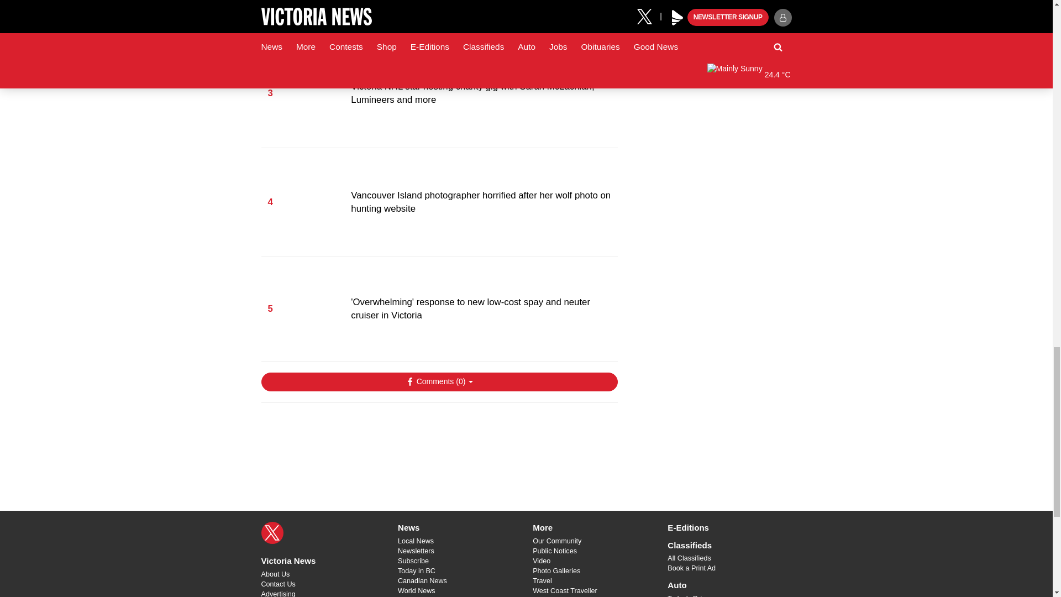 The height and width of the screenshot is (597, 1061). What do you see at coordinates (439, 381) in the screenshot?
I see `Show Comments` at bounding box center [439, 381].